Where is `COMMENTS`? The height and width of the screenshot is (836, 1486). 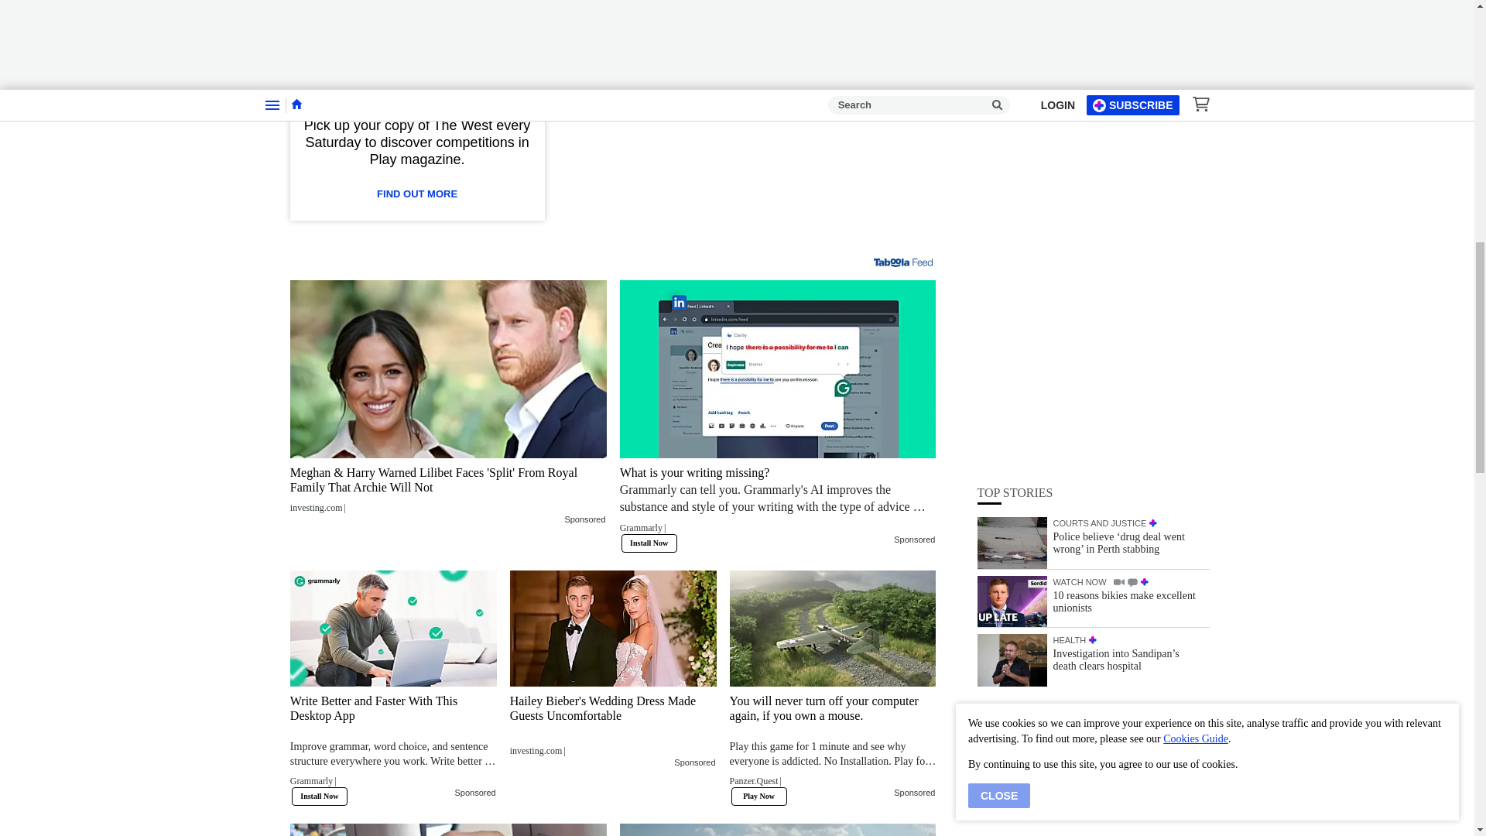 COMMENTS is located at coordinates (1133, 173).